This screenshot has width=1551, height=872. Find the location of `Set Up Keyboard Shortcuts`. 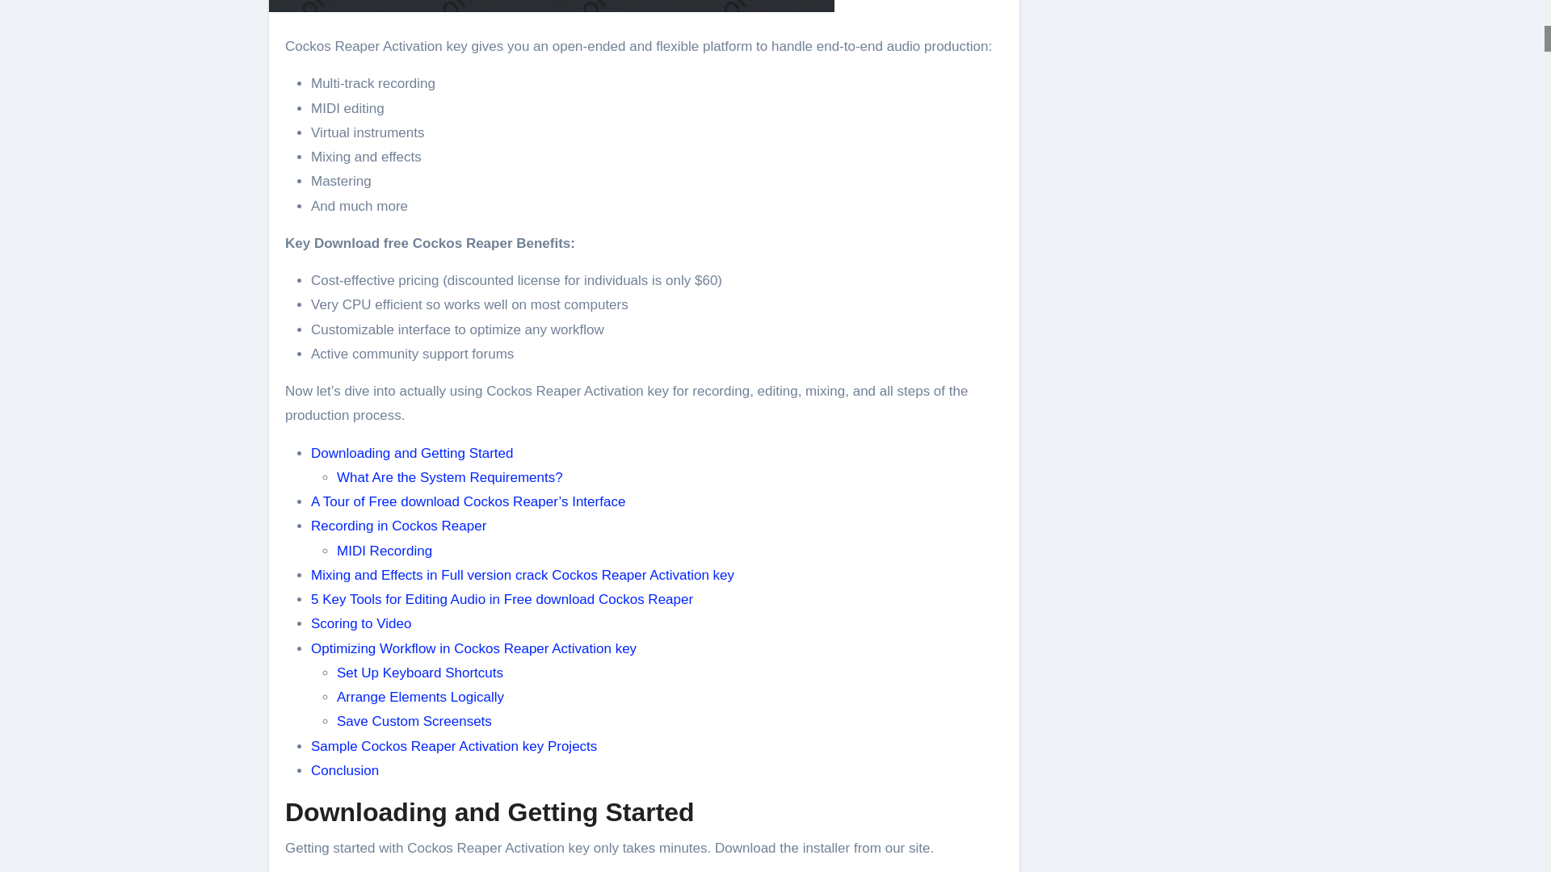

Set Up Keyboard Shortcuts is located at coordinates (419, 673).